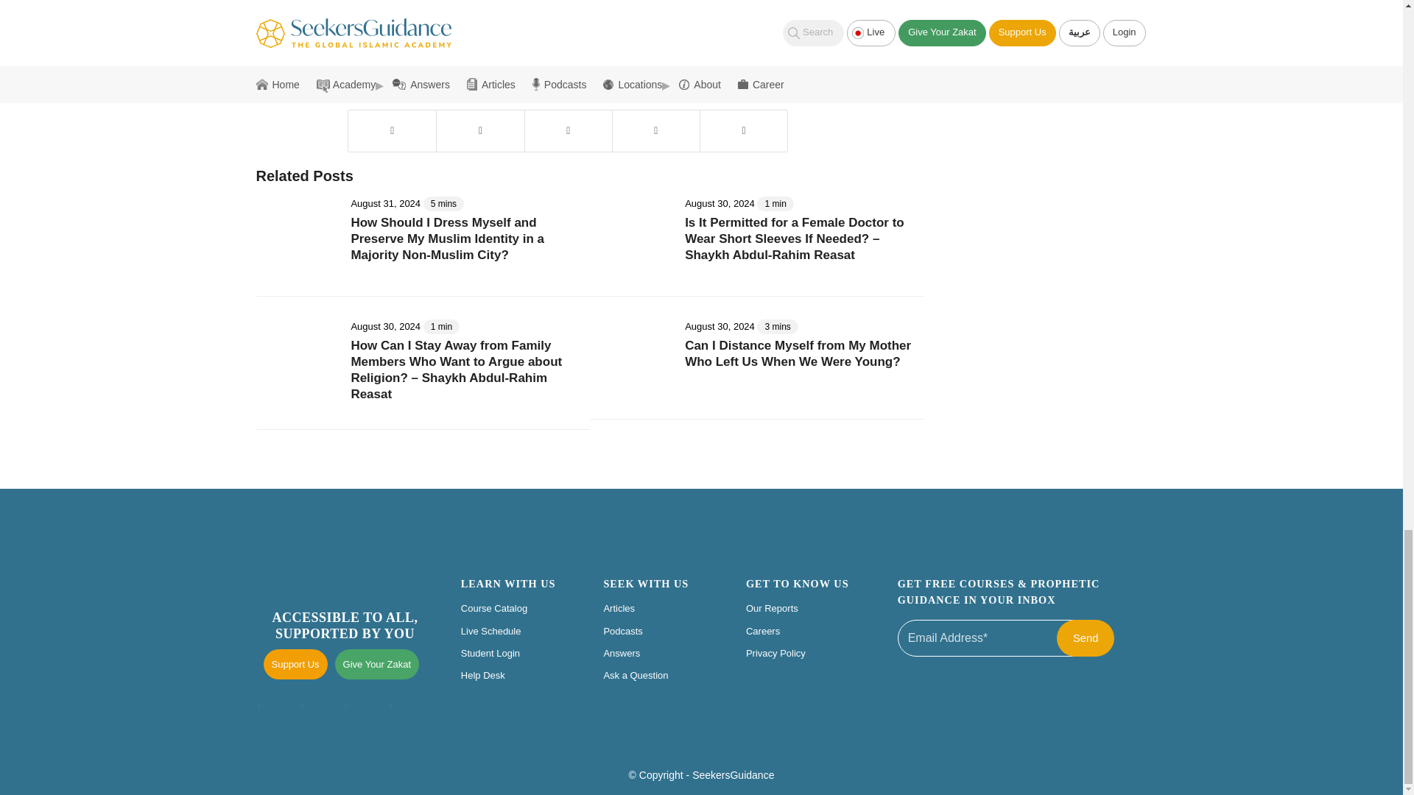 The width and height of the screenshot is (1414, 795). What do you see at coordinates (481, 31) in the screenshot?
I see `covering at home` at bounding box center [481, 31].